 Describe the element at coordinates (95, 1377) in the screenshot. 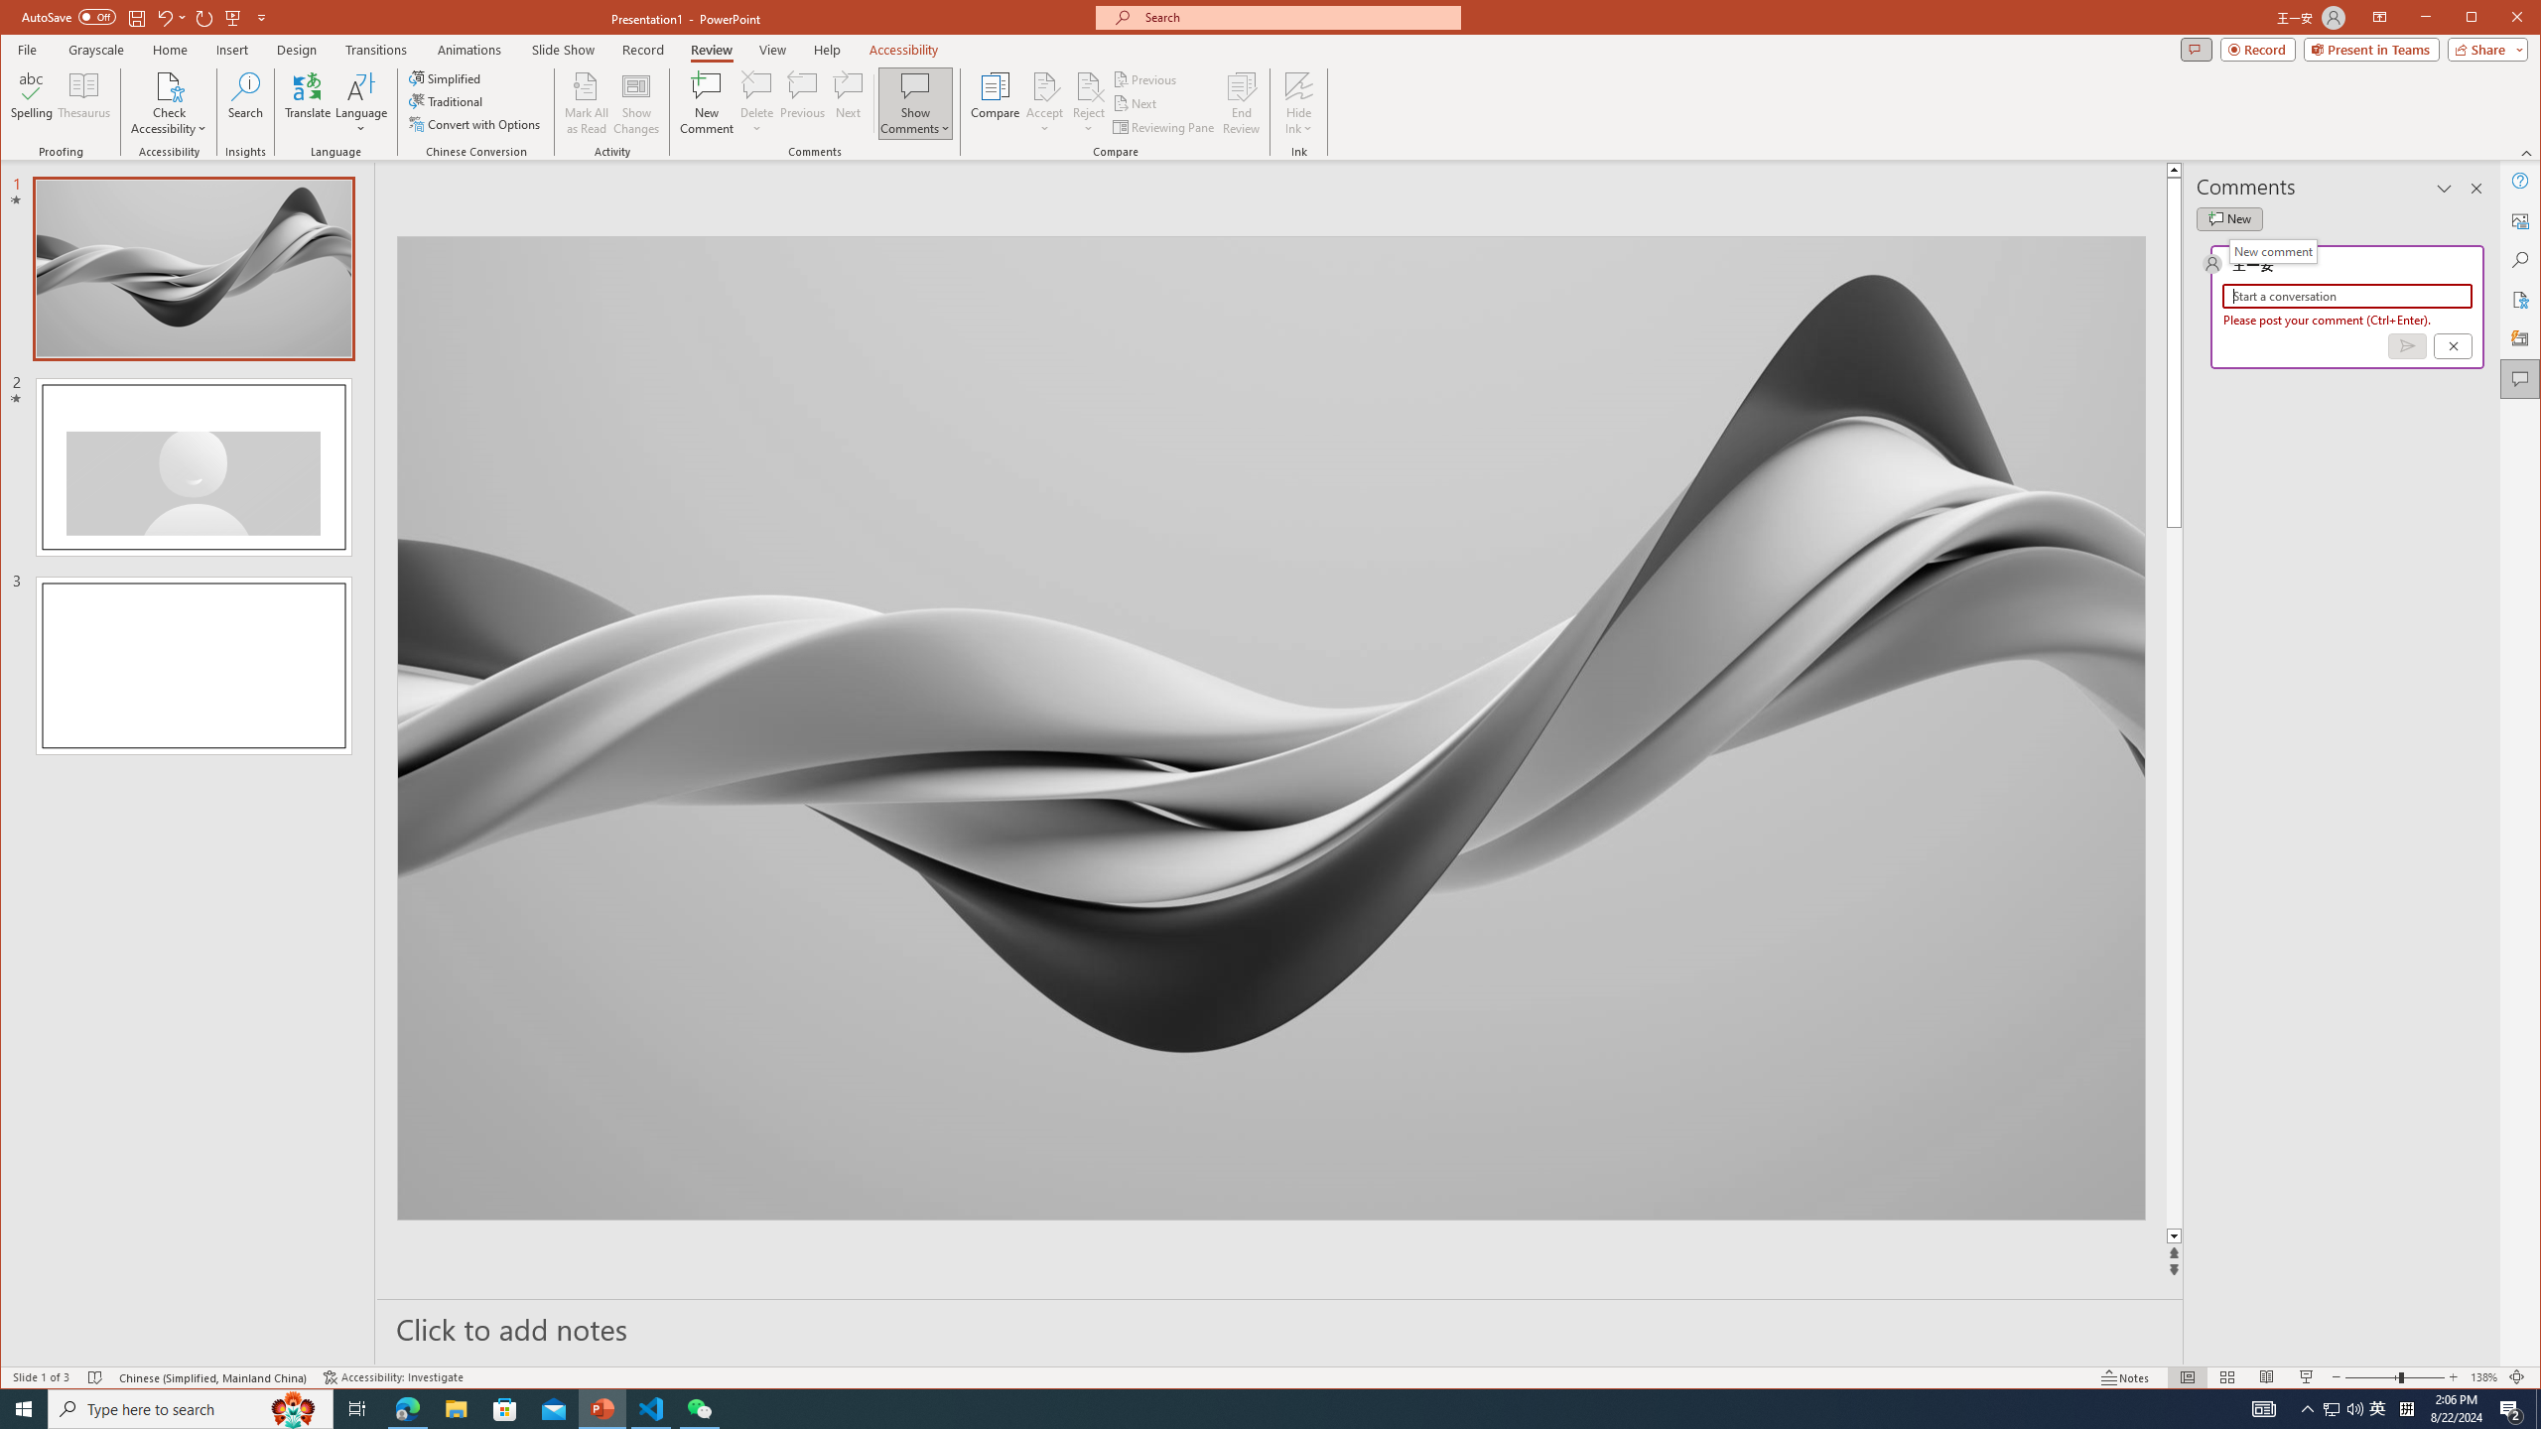

I see `Spell Check No Errors` at that location.